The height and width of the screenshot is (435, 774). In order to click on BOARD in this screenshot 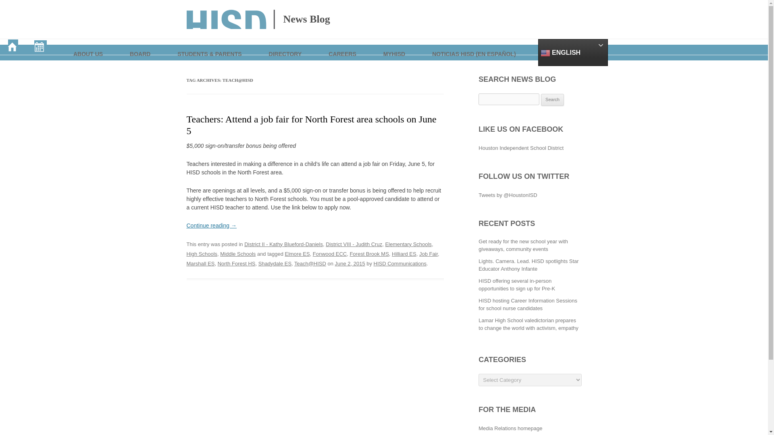, I will do `click(140, 47)`.